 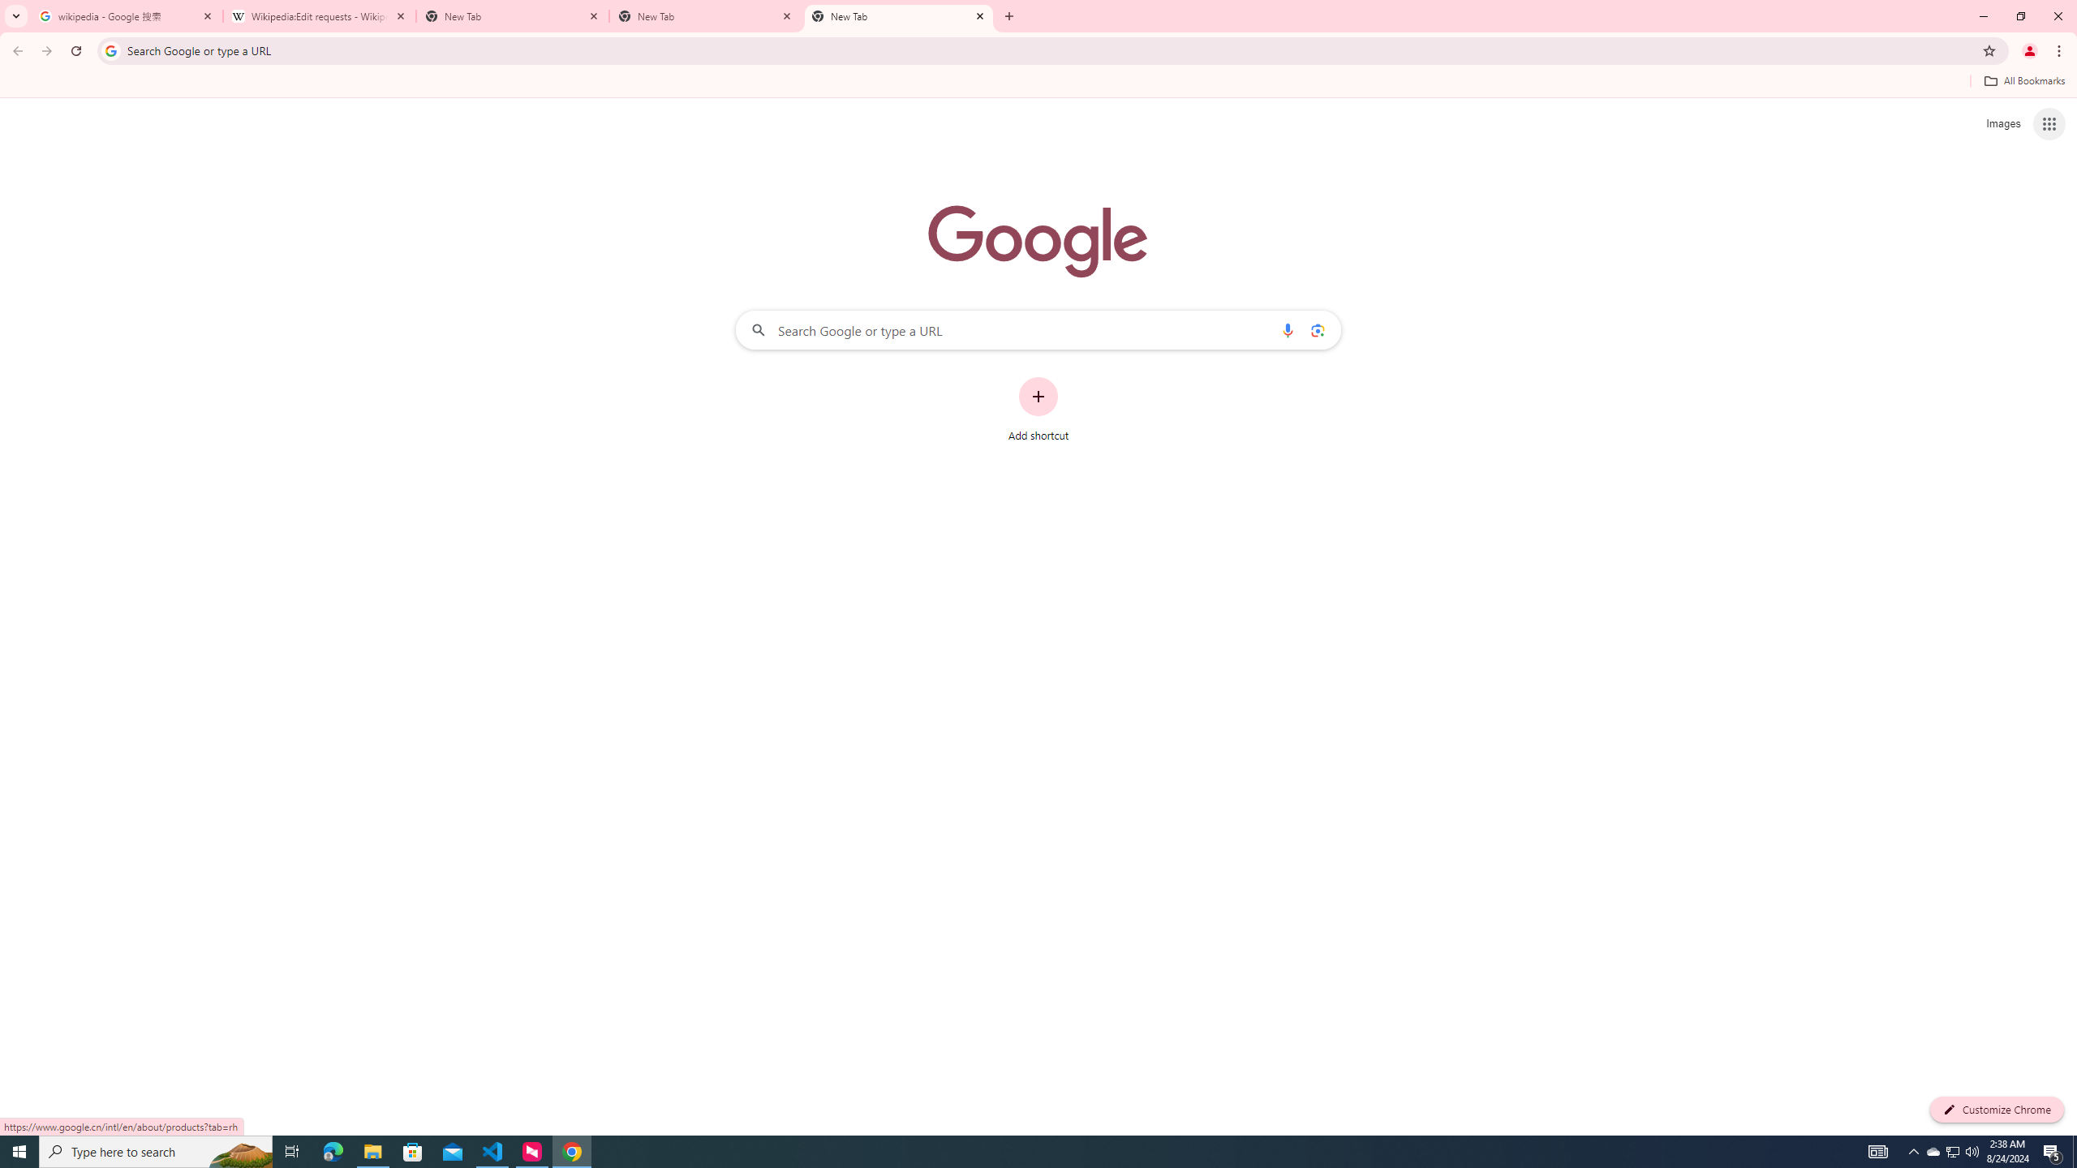 What do you see at coordinates (706, 16) in the screenshot?
I see `New Tab` at bounding box center [706, 16].